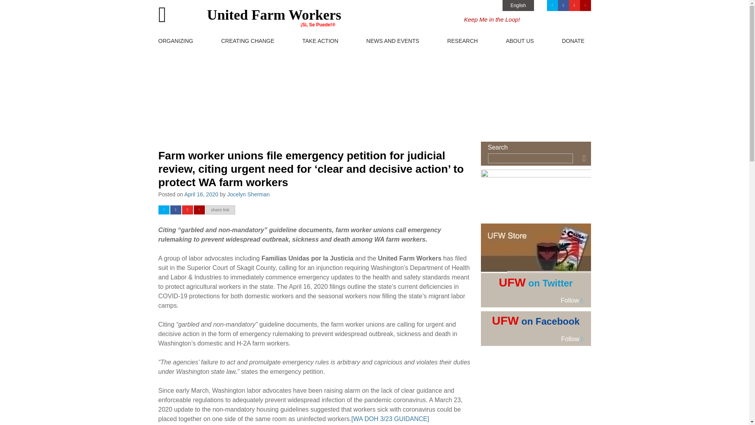 The height and width of the screenshot is (425, 755). What do you see at coordinates (190, 41) in the screenshot?
I see `ORGANIZING` at bounding box center [190, 41].